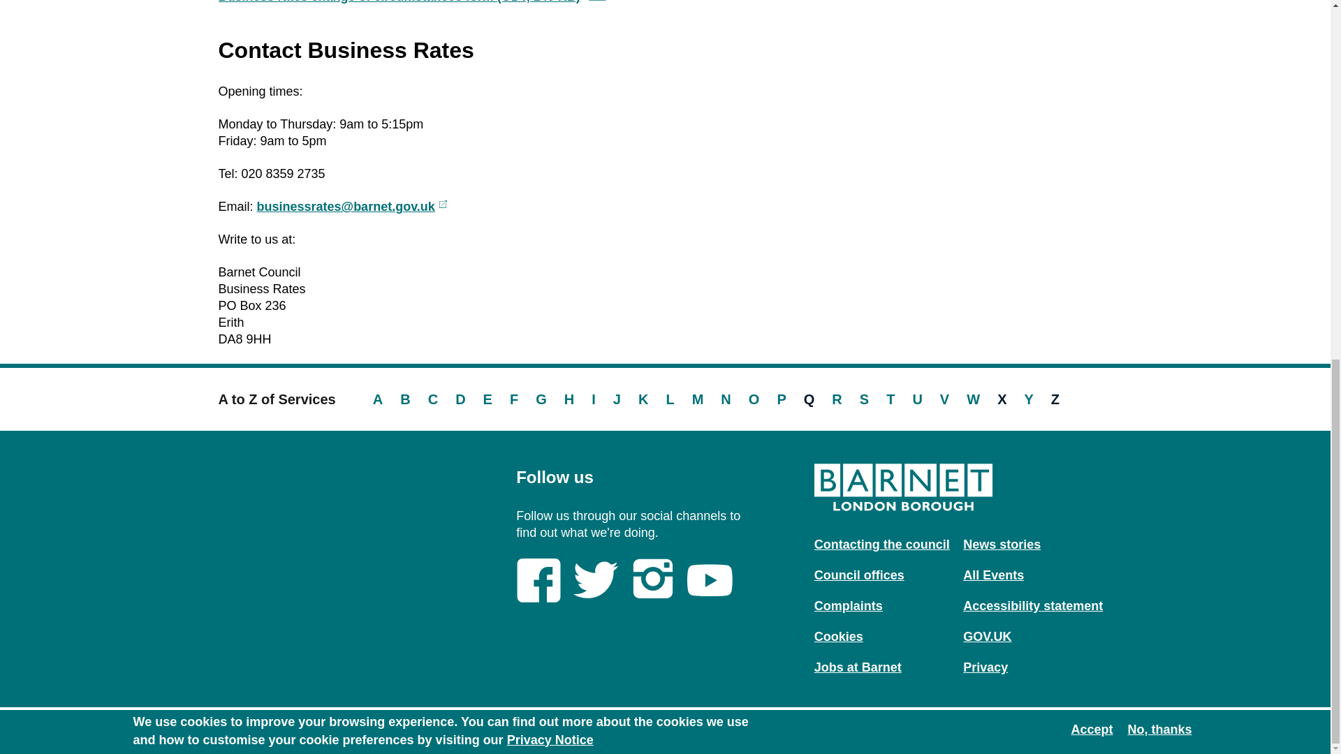 This screenshot has width=1341, height=754. I want to click on No, thanks, so click(1159, 44).